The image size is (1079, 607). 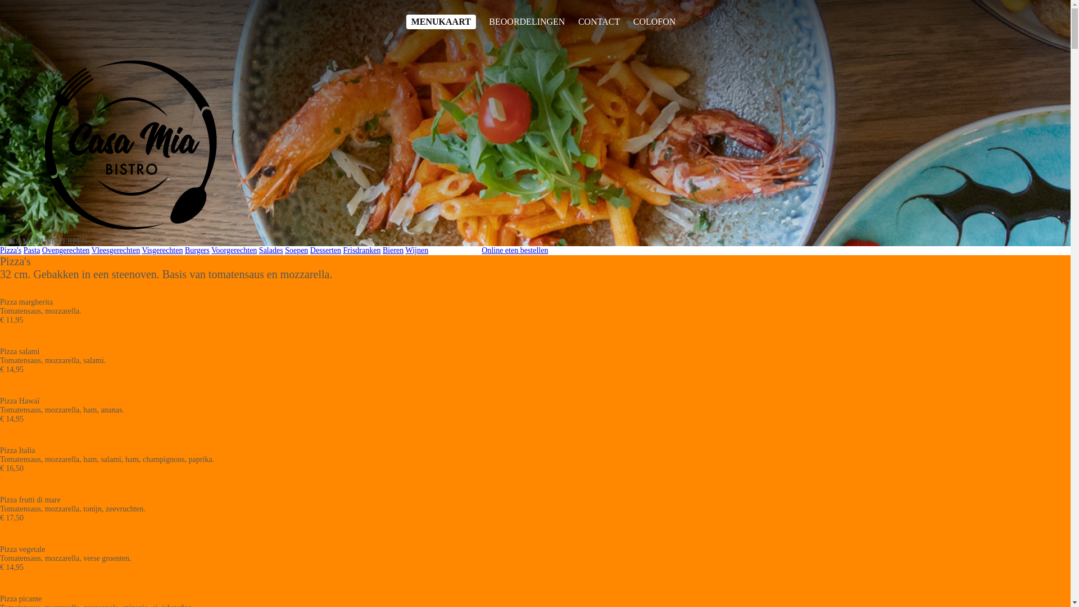 I want to click on Ovengerechten, so click(x=66, y=251).